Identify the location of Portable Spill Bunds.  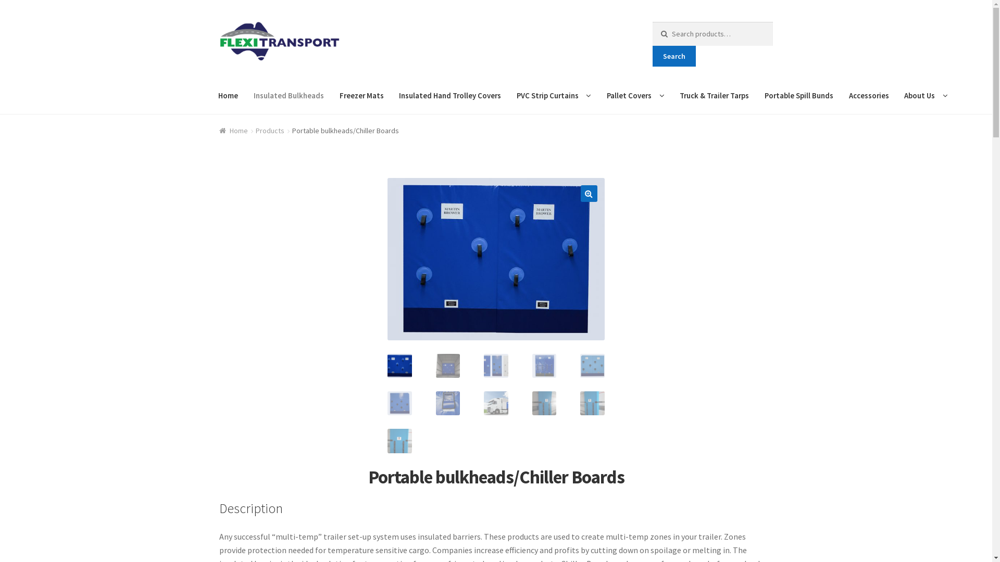
(799, 96).